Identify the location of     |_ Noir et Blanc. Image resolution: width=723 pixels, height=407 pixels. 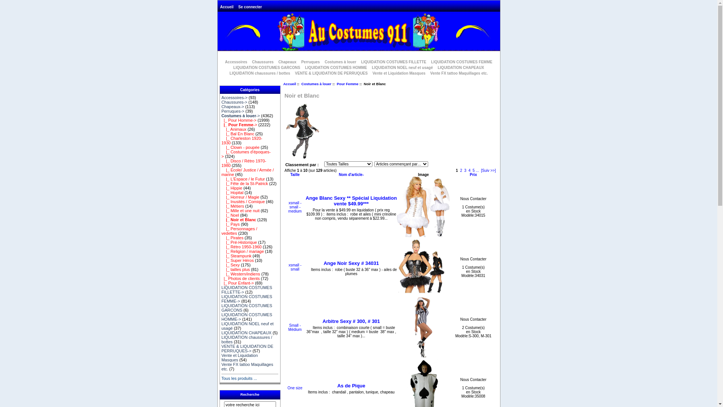
(239, 220).